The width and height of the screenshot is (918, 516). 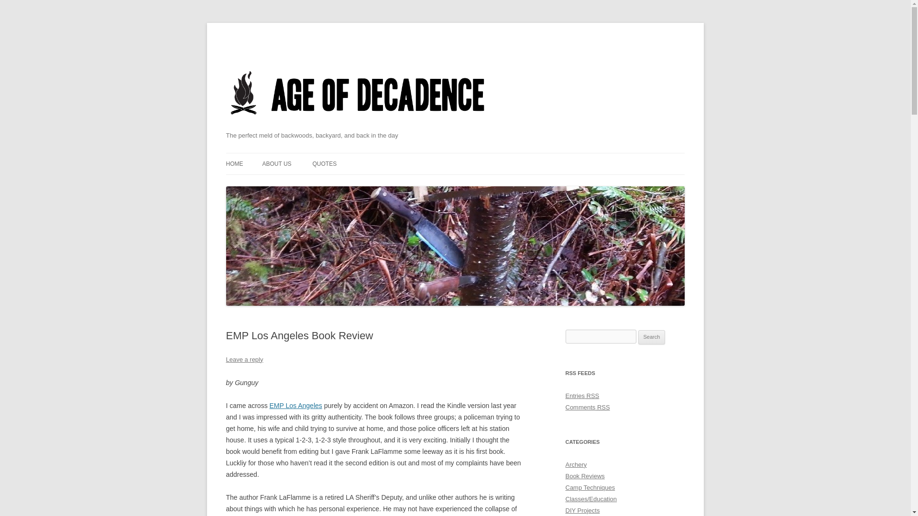 What do you see at coordinates (582, 510) in the screenshot?
I see `DIY Projects` at bounding box center [582, 510].